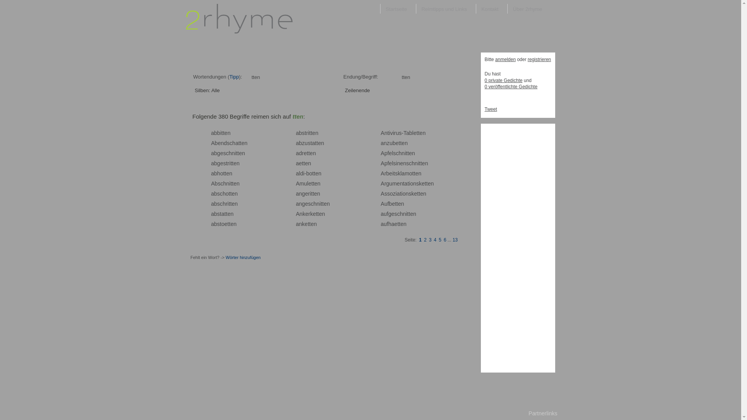 This screenshot has width=747, height=420. Describe the element at coordinates (388, 224) in the screenshot. I see `f` at that location.